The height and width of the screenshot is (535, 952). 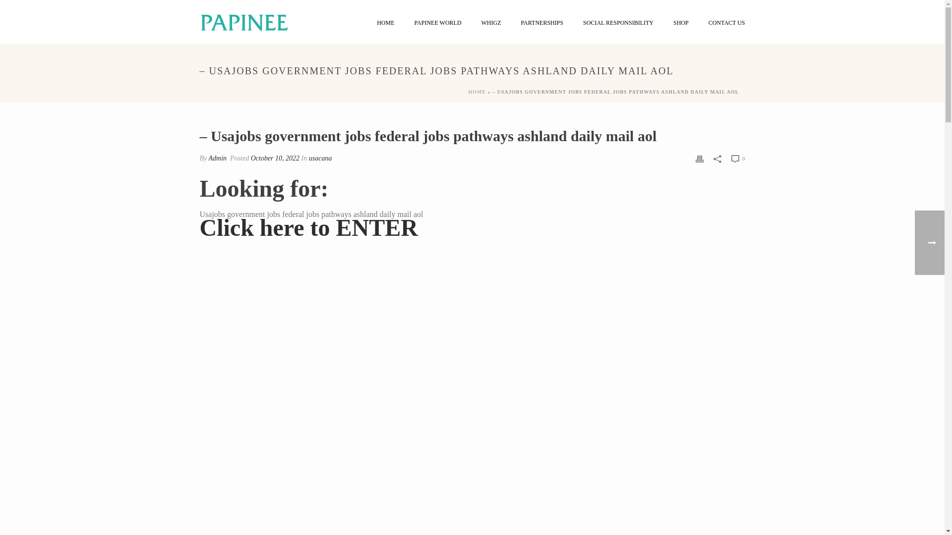 What do you see at coordinates (491, 23) in the screenshot?
I see `WHIGZ` at bounding box center [491, 23].